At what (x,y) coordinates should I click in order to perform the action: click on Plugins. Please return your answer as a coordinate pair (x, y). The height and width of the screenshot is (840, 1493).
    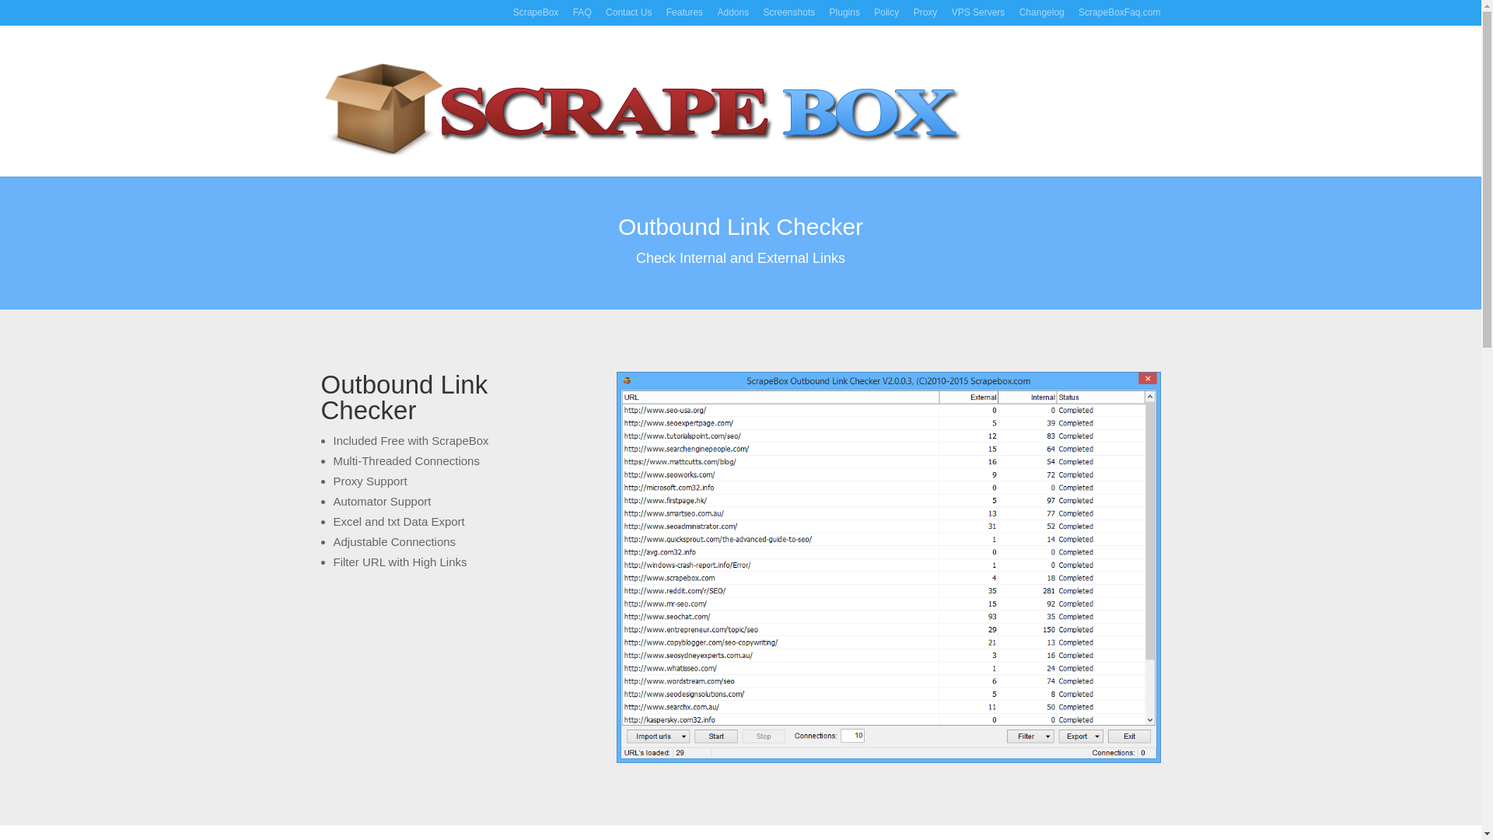
    Looking at the image, I should click on (844, 16).